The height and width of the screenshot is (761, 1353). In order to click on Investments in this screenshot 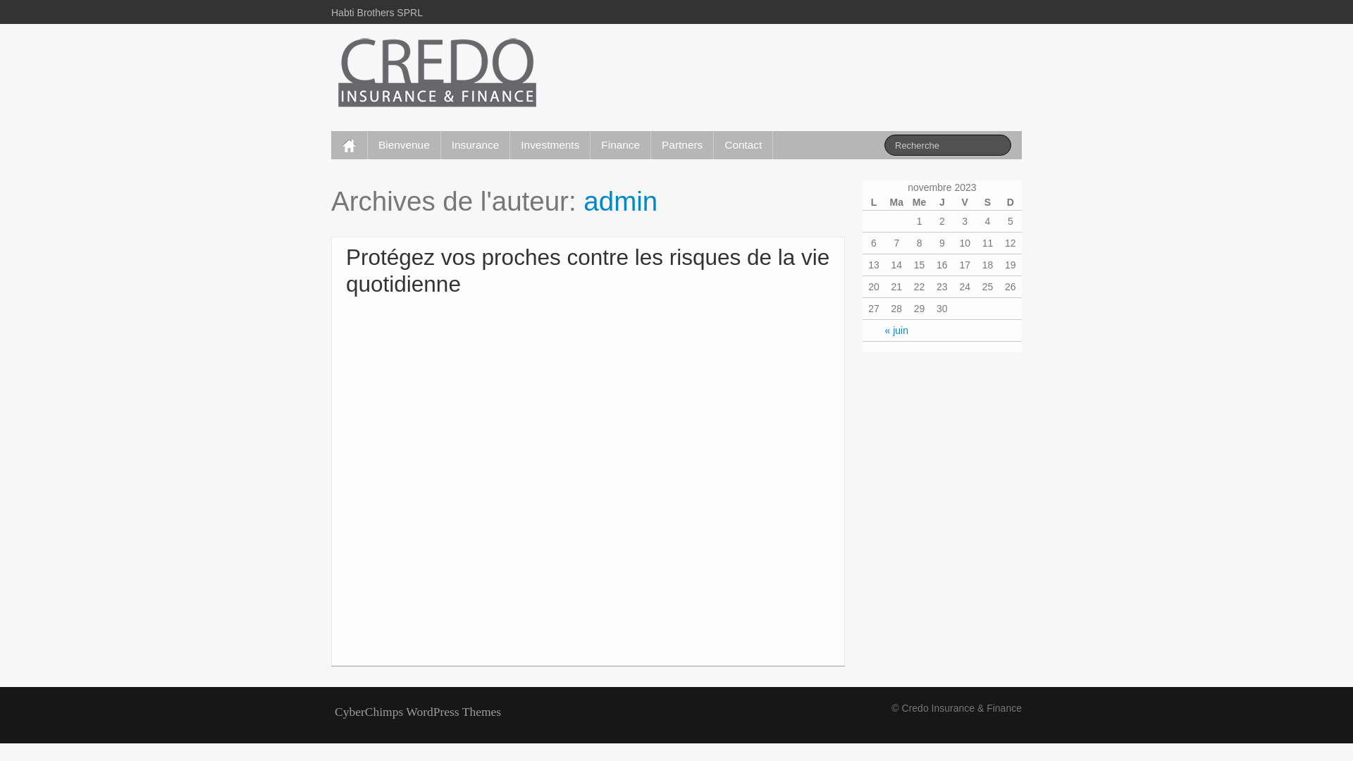, I will do `click(550, 145)`.